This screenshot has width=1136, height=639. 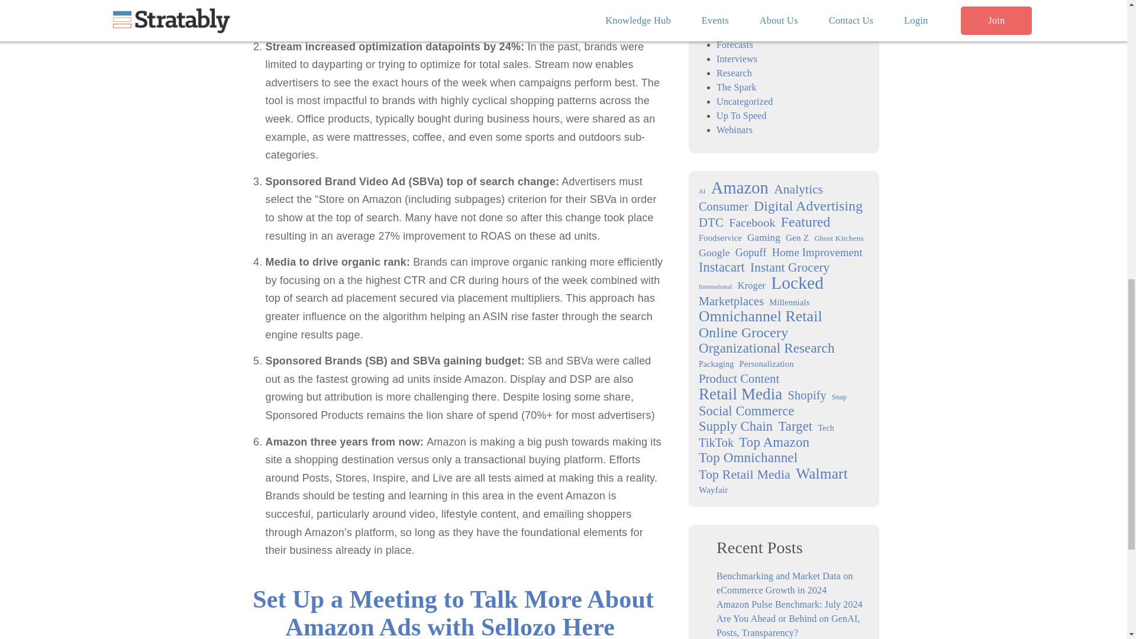 What do you see at coordinates (734, 129) in the screenshot?
I see `Webinars` at bounding box center [734, 129].